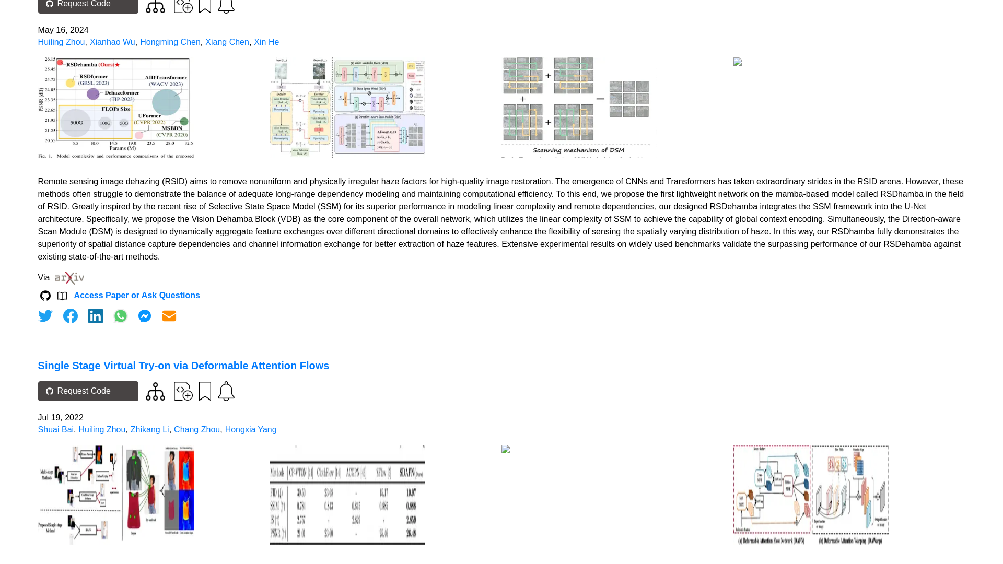  What do you see at coordinates (227, 42) in the screenshot?
I see `Xiang Chen` at bounding box center [227, 42].